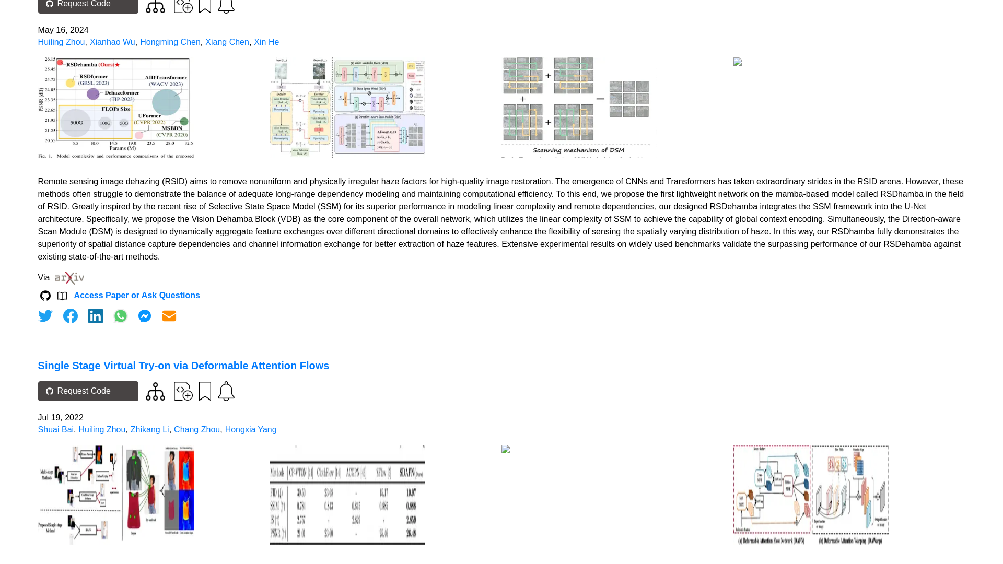  What do you see at coordinates (227, 42) in the screenshot?
I see `Xiang Chen` at bounding box center [227, 42].